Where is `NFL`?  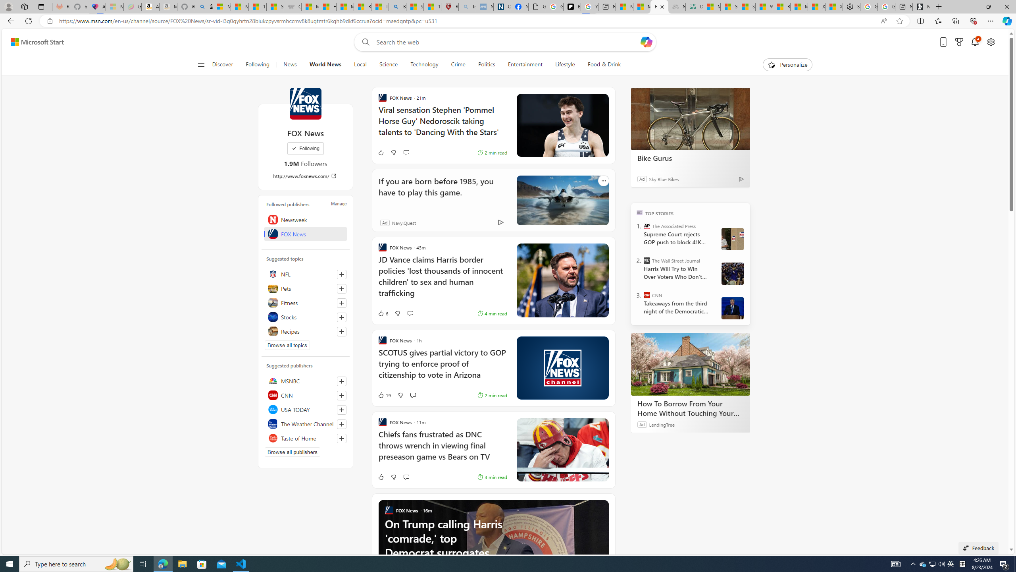 NFL is located at coordinates (306, 274).